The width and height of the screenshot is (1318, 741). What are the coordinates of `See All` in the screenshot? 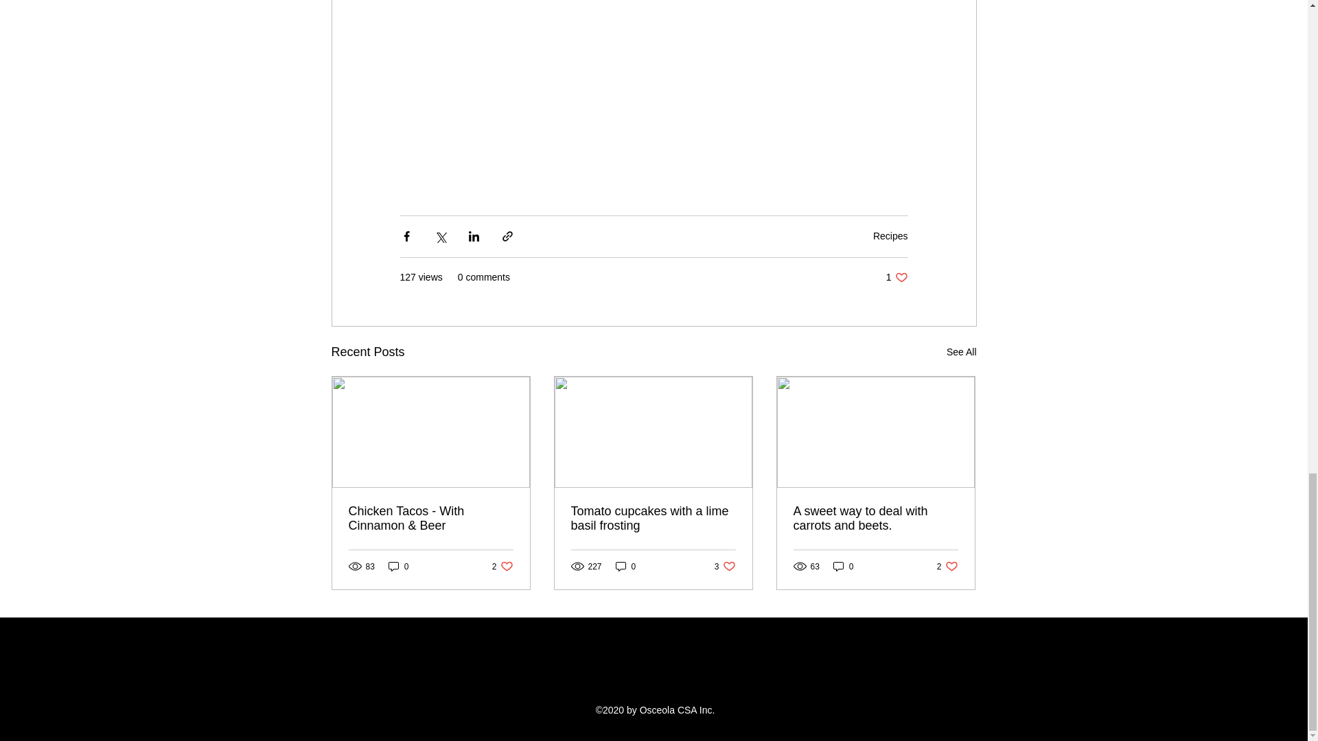 It's located at (947, 566).